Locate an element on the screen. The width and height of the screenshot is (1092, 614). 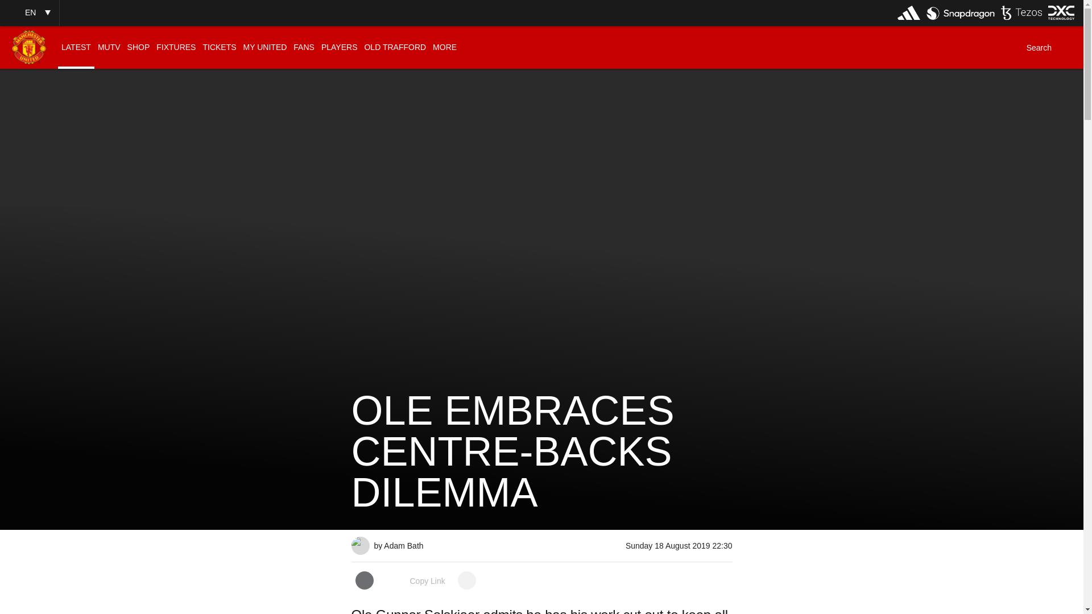
PLAYERS is located at coordinates (339, 47).